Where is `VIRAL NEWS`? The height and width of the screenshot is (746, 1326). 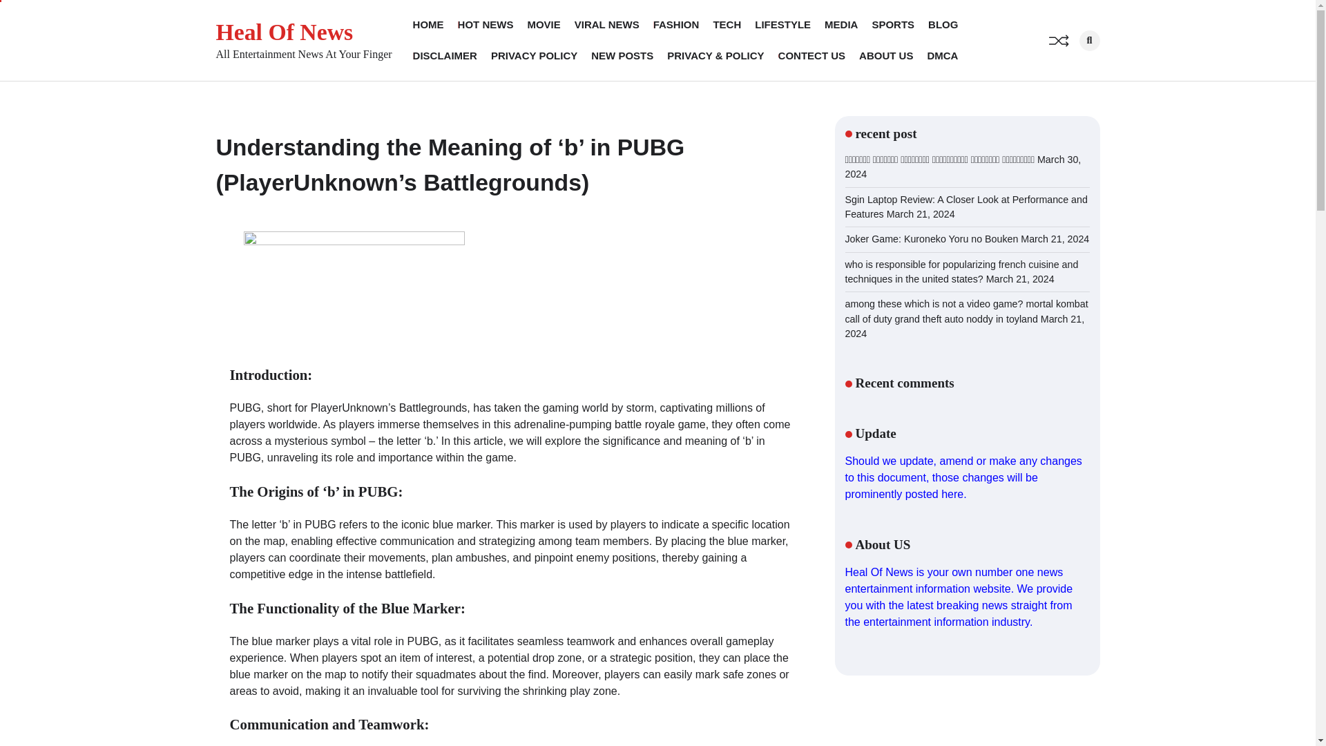
VIRAL NEWS is located at coordinates (606, 25).